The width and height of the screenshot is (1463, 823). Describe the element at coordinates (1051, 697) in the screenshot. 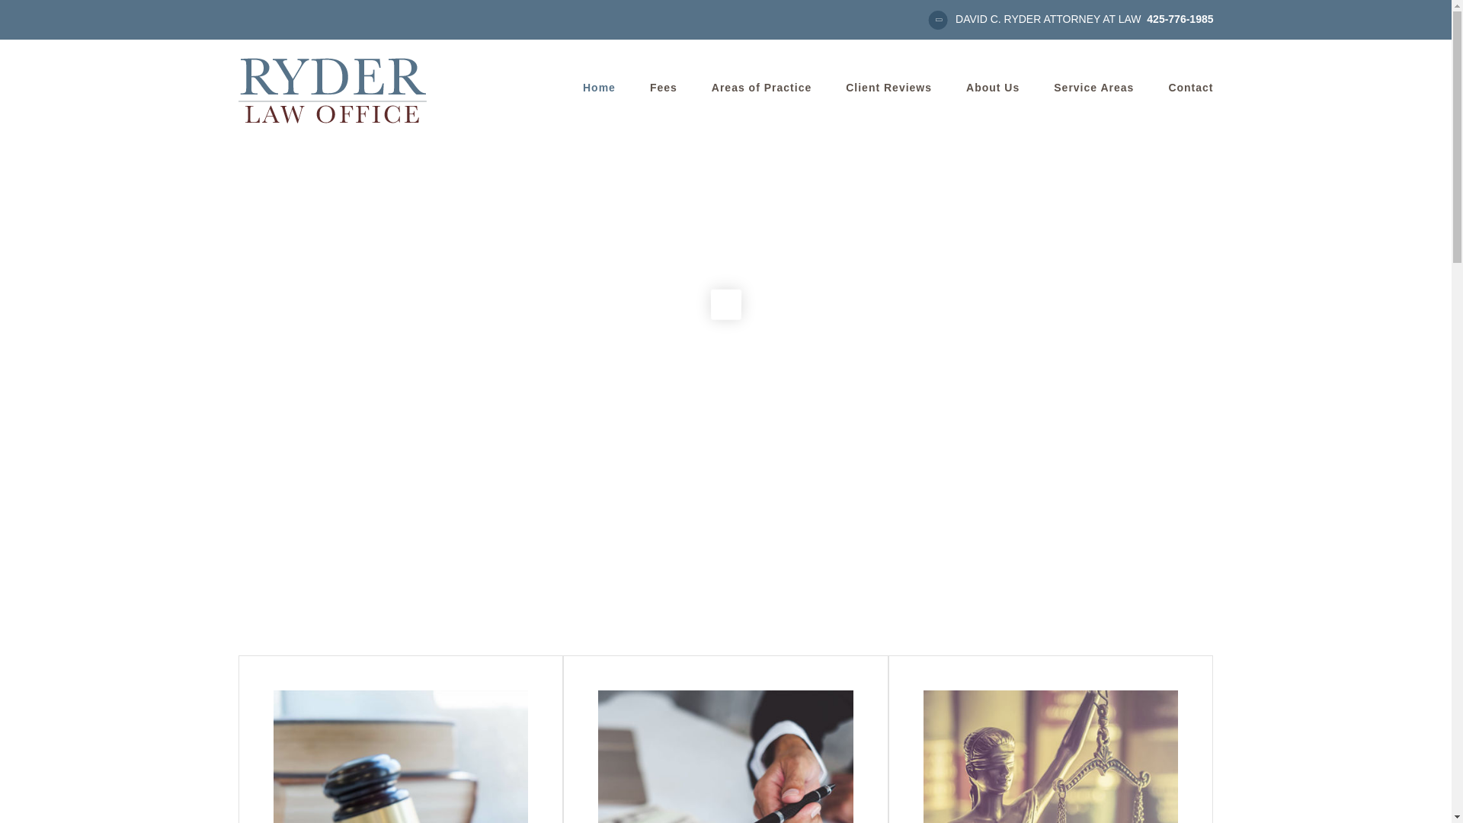

I see `callout-3` at that location.